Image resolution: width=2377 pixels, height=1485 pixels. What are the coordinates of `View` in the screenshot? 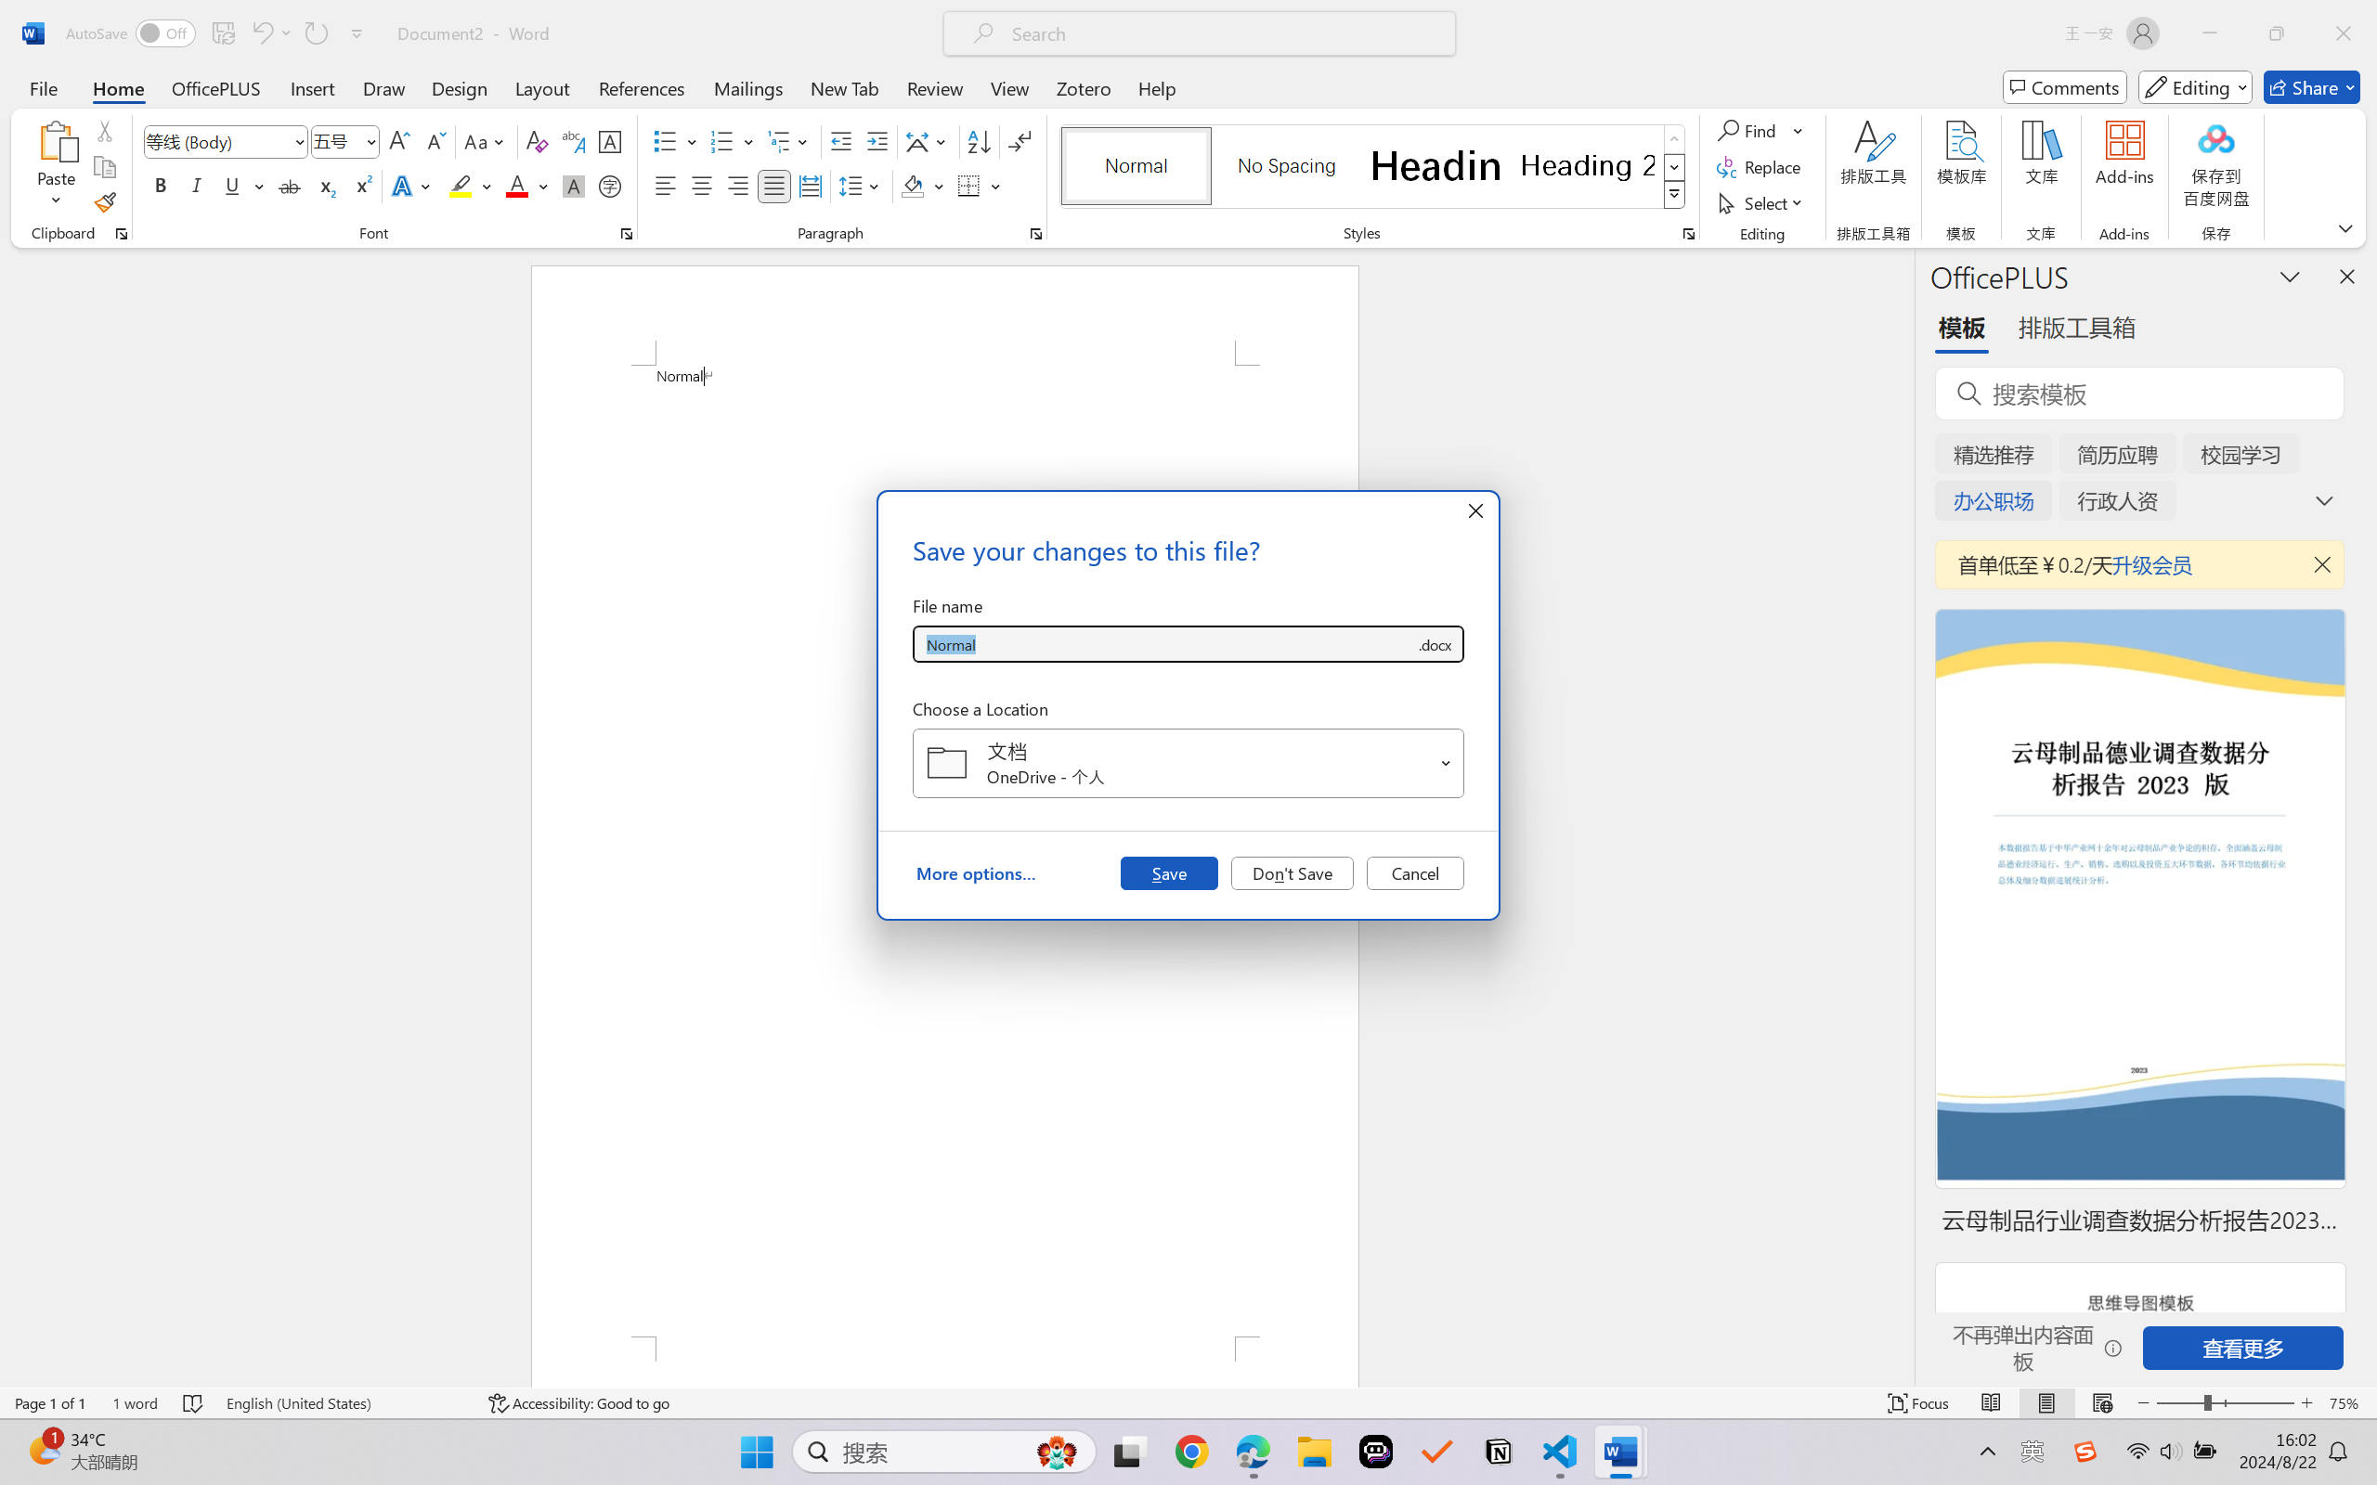 It's located at (1010, 87).